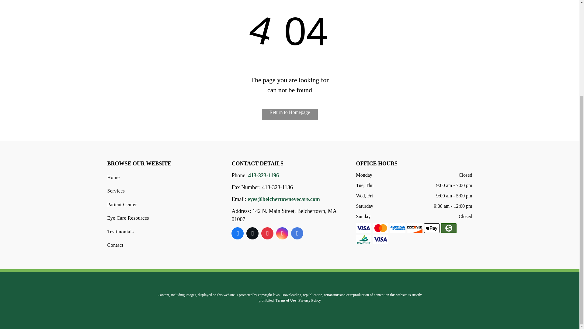 This screenshot has width=584, height=329. I want to click on Contact, so click(162, 245).